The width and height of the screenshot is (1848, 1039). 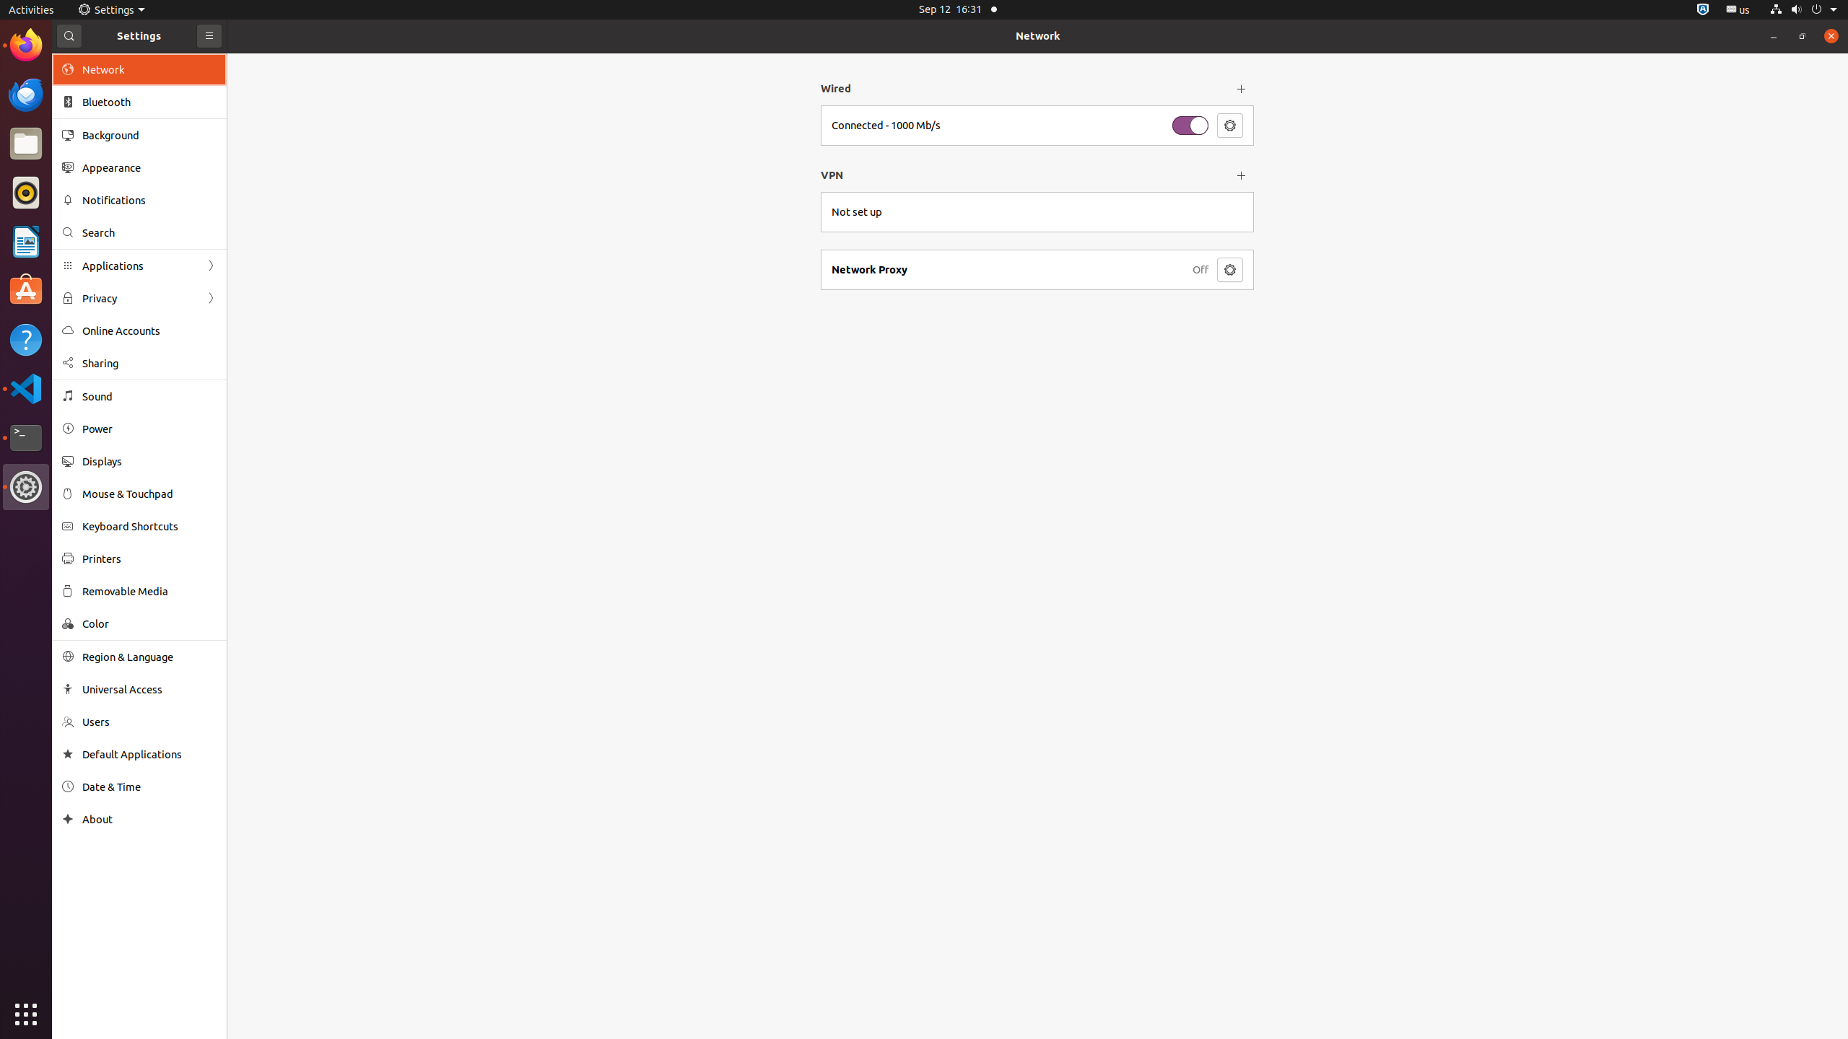 I want to click on Not set up, so click(x=857, y=212).